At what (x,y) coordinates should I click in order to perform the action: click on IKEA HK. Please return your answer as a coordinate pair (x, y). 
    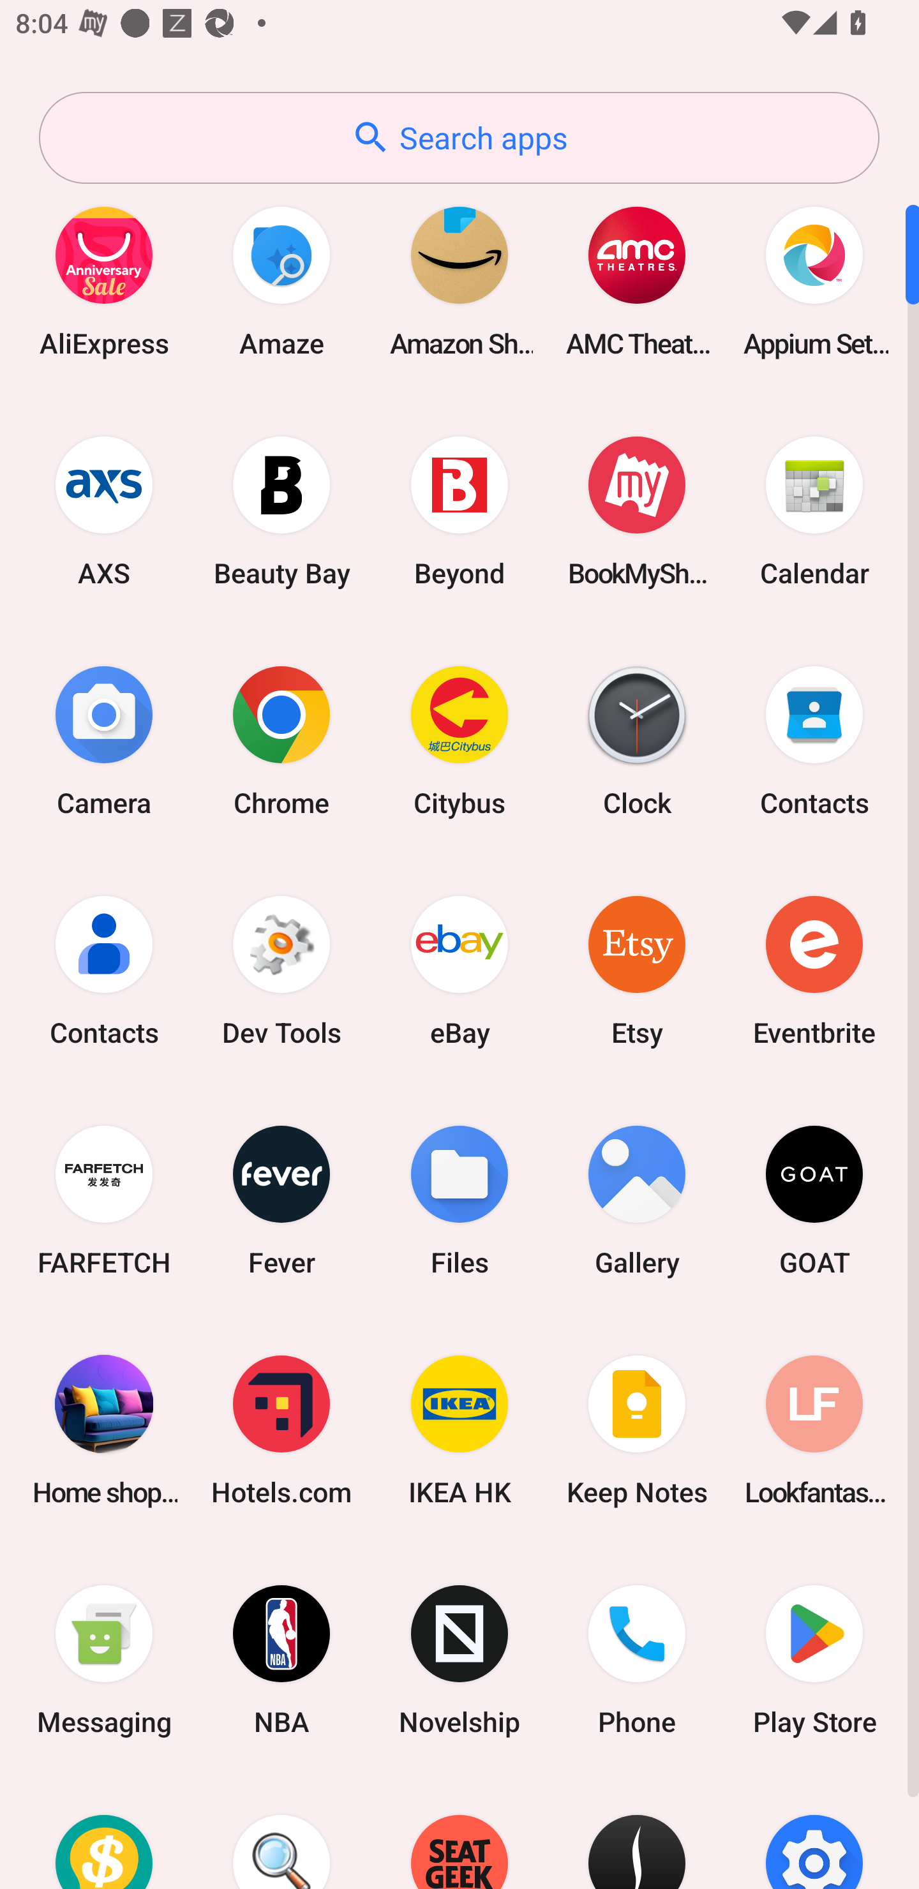
    Looking at the image, I should click on (459, 1430).